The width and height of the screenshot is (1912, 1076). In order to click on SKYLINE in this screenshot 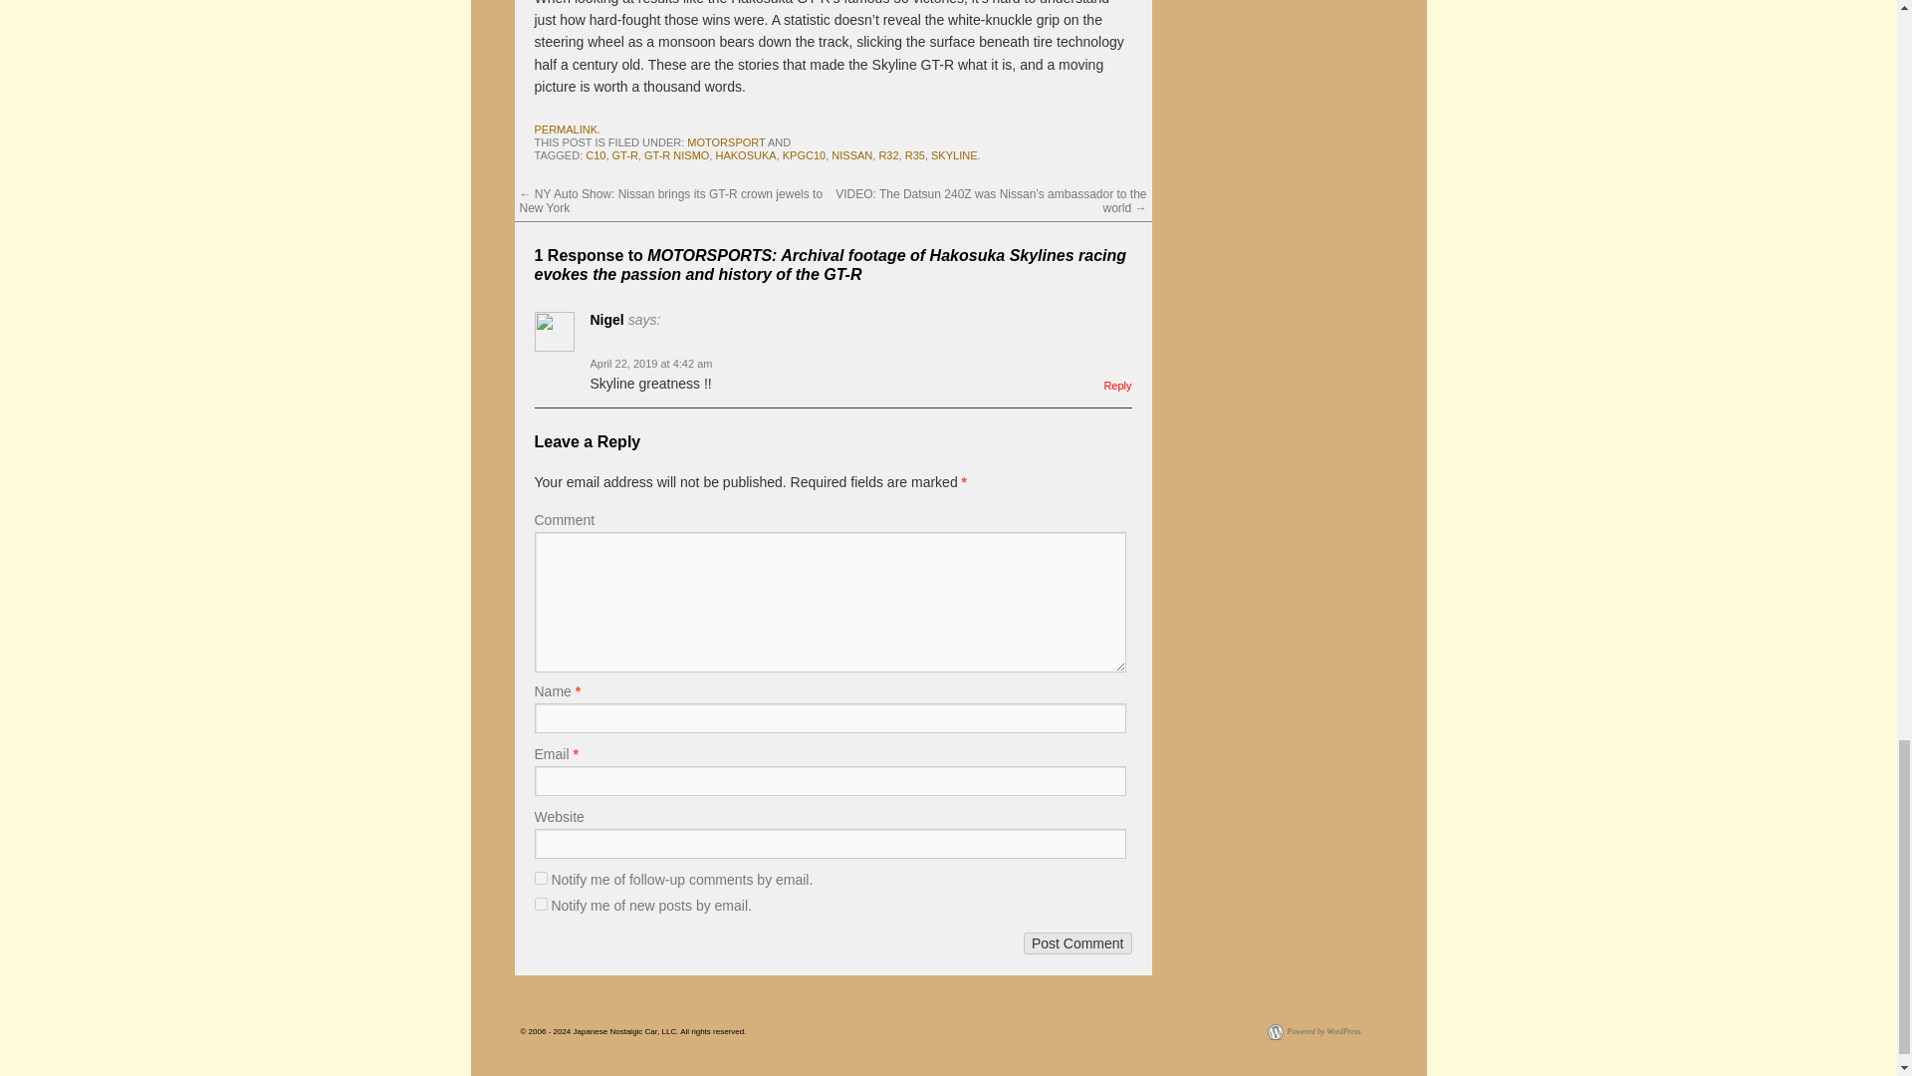, I will do `click(954, 155)`.